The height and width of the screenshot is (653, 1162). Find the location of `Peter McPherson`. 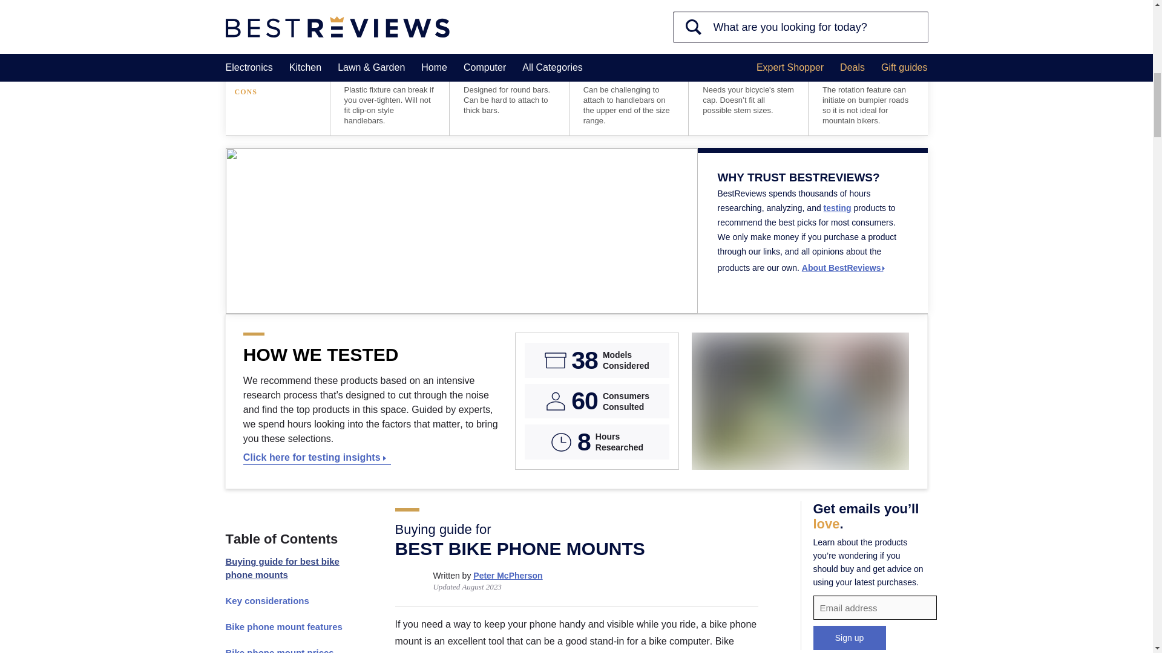

Peter McPherson is located at coordinates (507, 576).